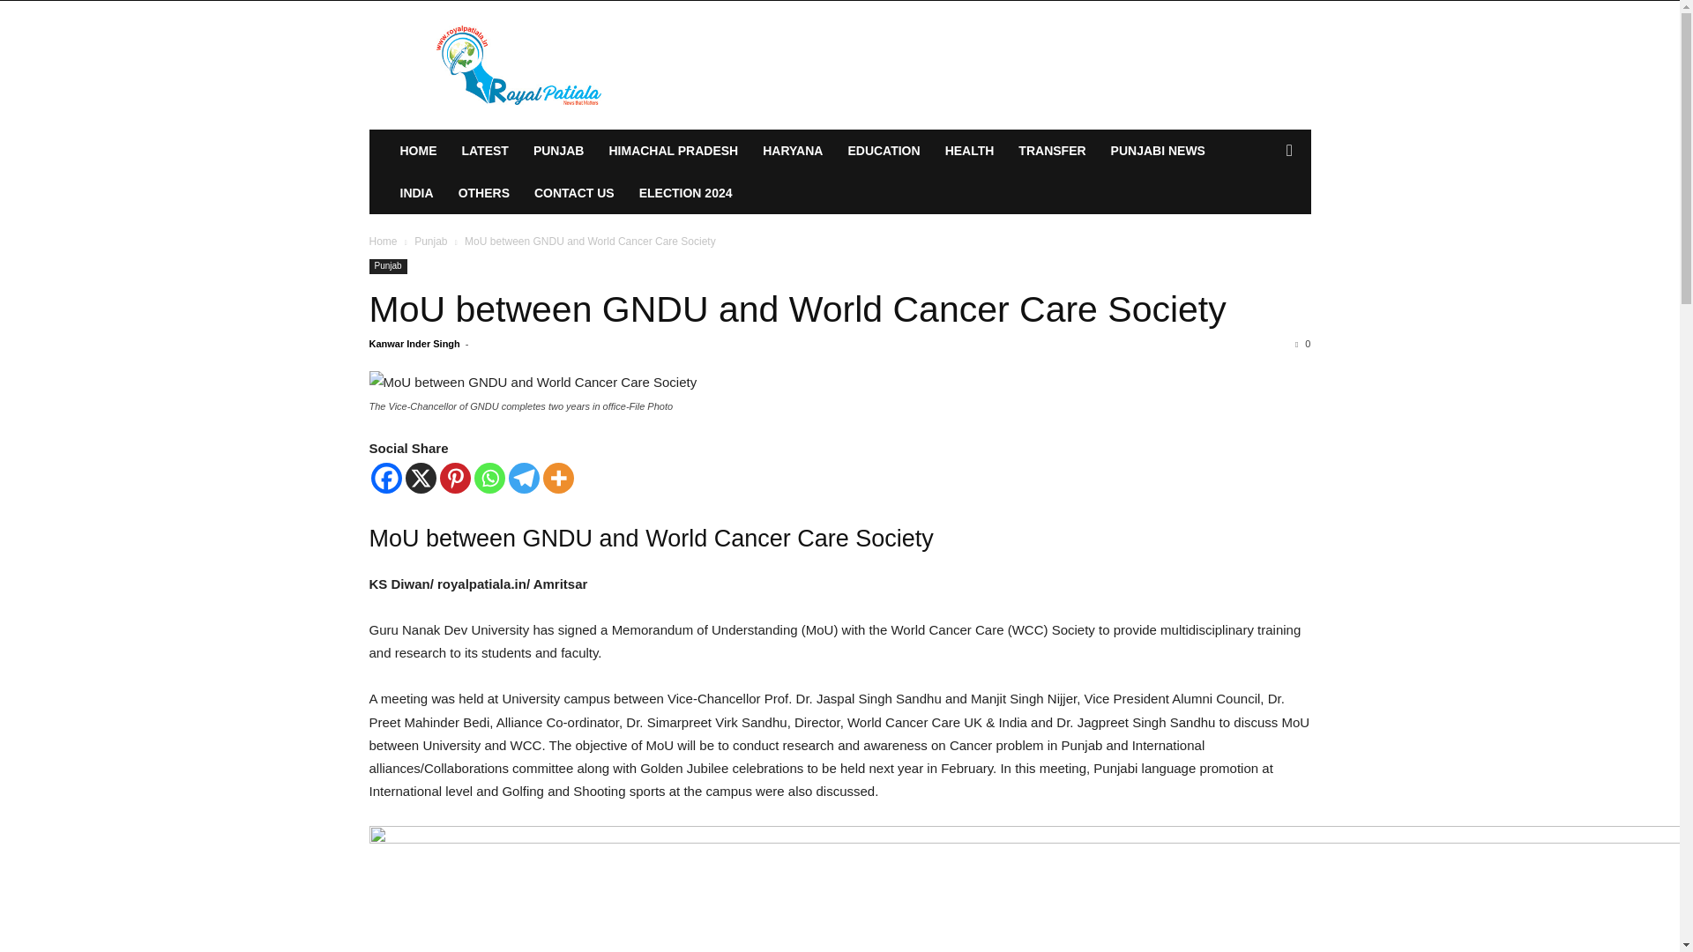  What do you see at coordinates (485, 150) in the screenshot?
I see `LATEST` at bounding box center [485, 150].